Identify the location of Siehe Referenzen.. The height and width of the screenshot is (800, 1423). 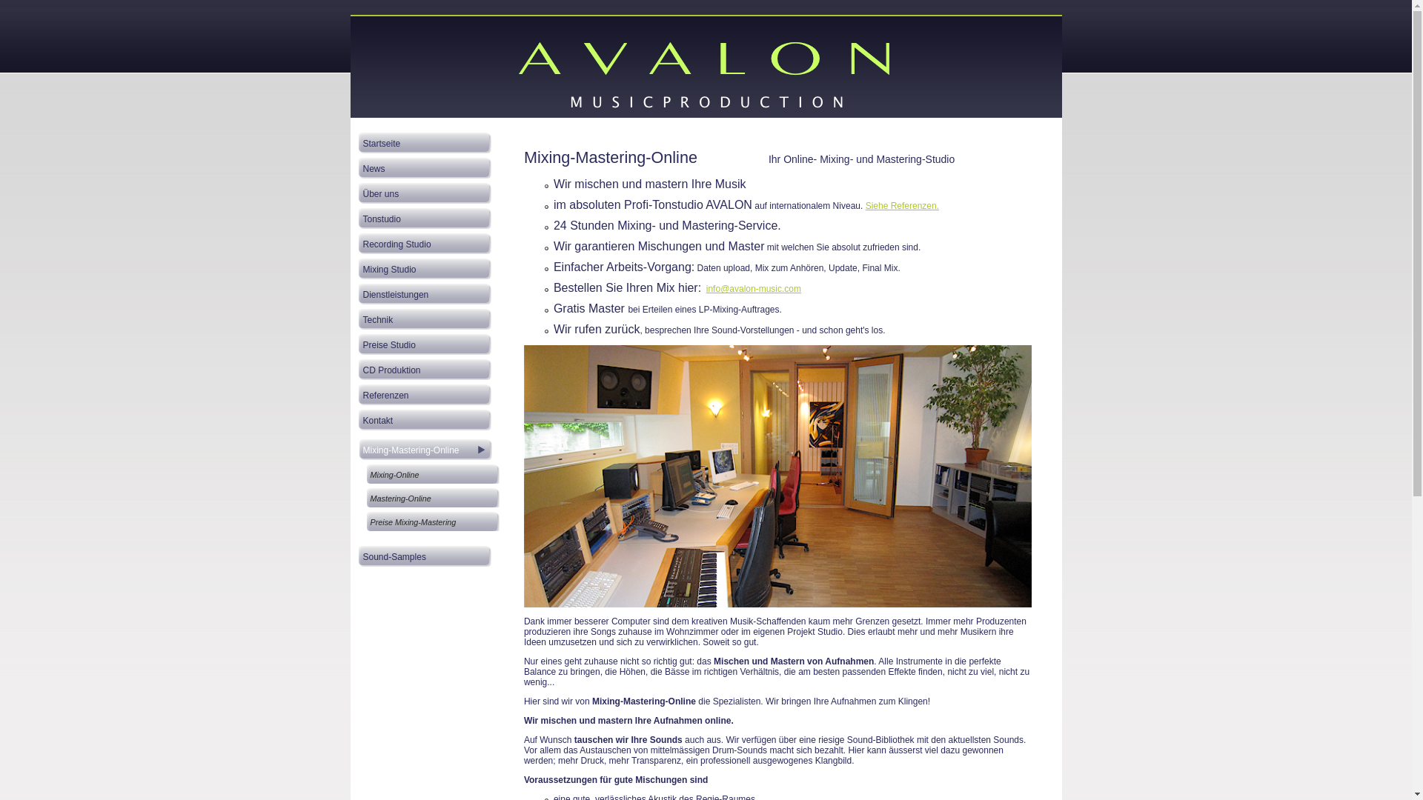
(903, 206).